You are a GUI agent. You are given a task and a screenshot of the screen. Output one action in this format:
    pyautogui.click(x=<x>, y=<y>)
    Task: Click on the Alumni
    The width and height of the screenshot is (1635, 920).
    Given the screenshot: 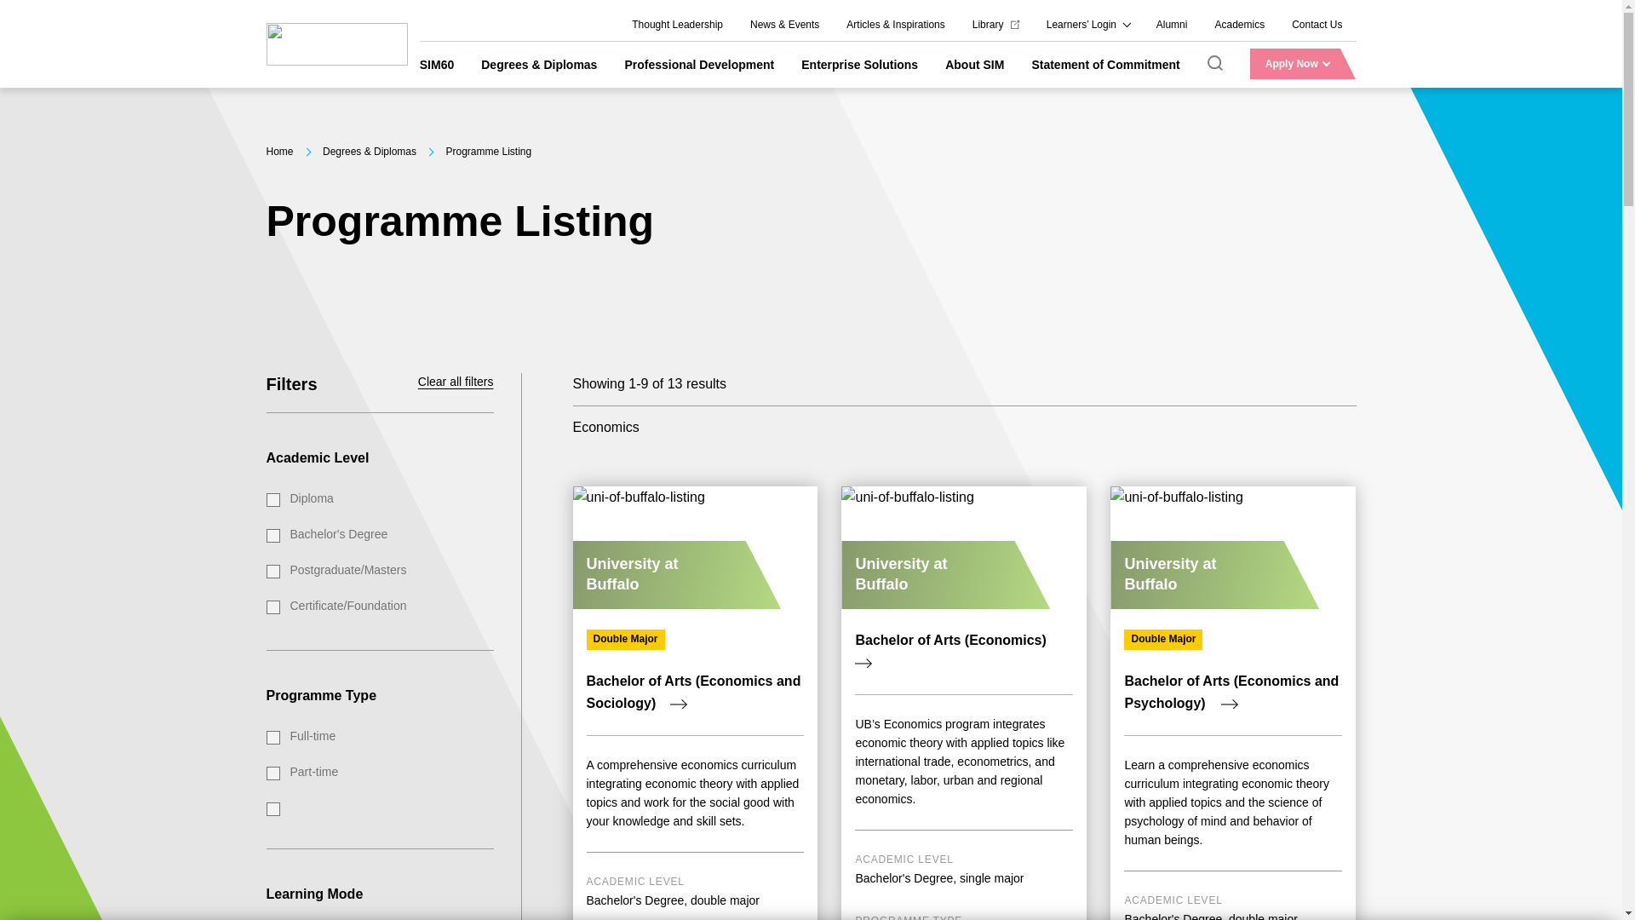 What is the action you would take?
    pyautogui.click(x=1172, y=25)
    